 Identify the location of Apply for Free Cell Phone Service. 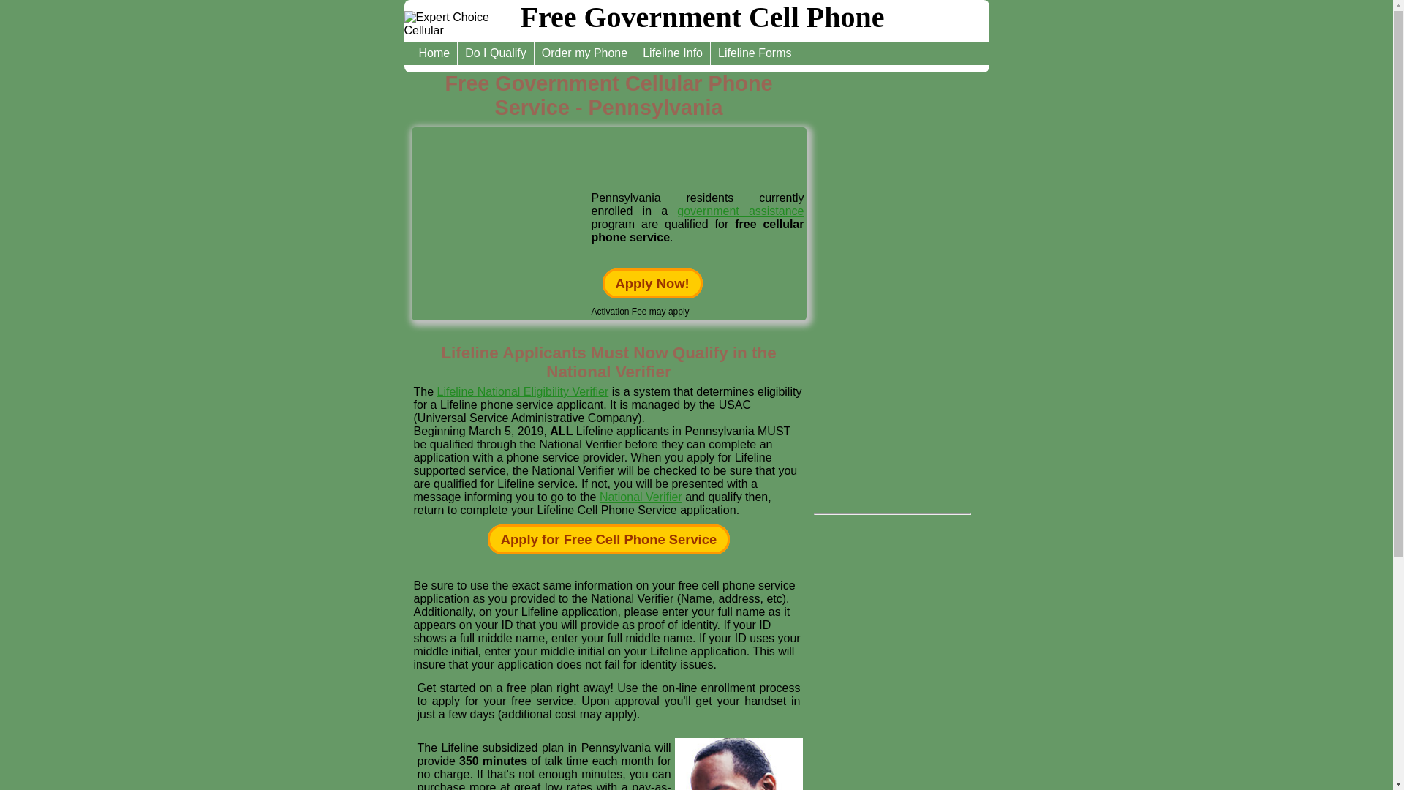
(608, 540).